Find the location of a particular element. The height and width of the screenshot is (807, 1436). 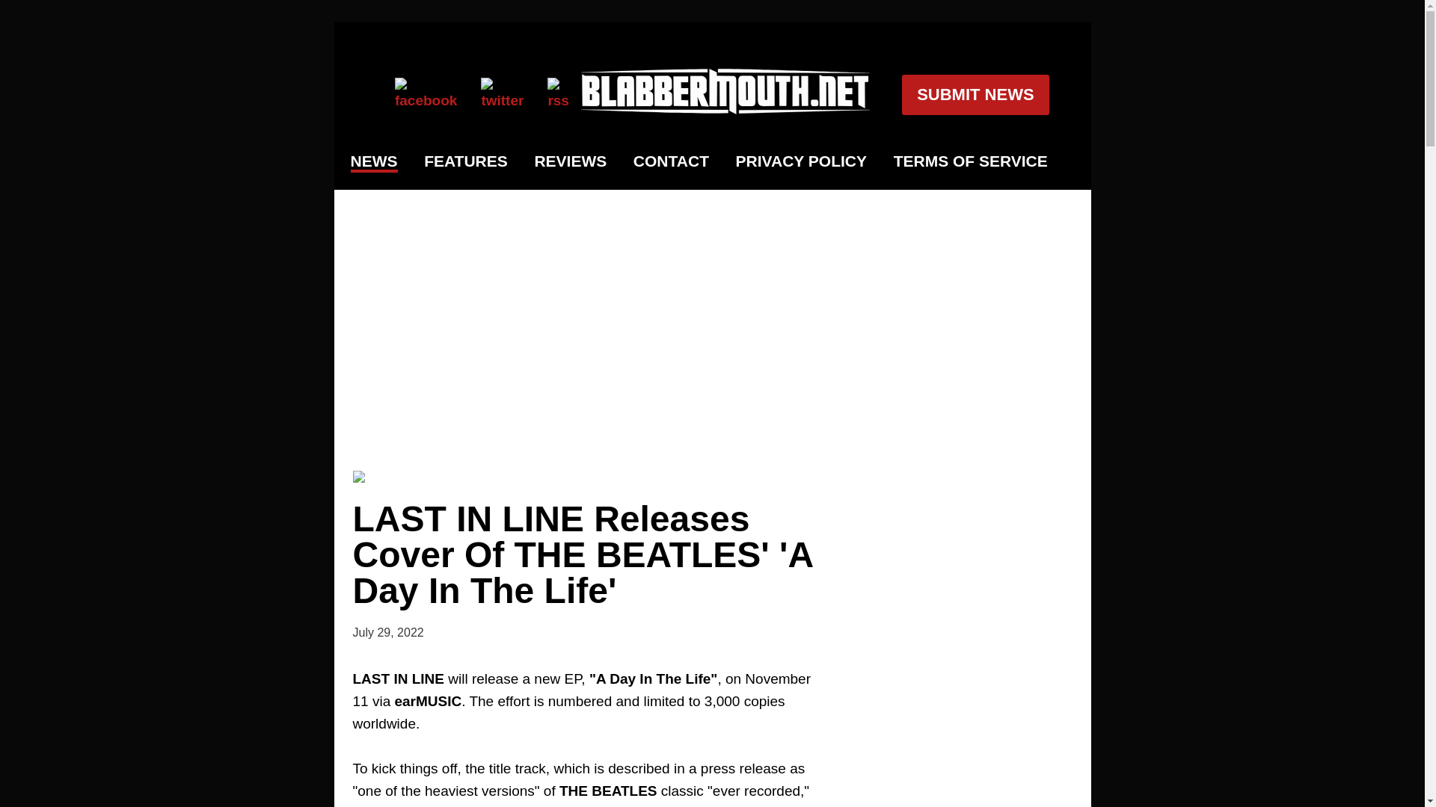

NEWS is located at coordinates (374, 163).